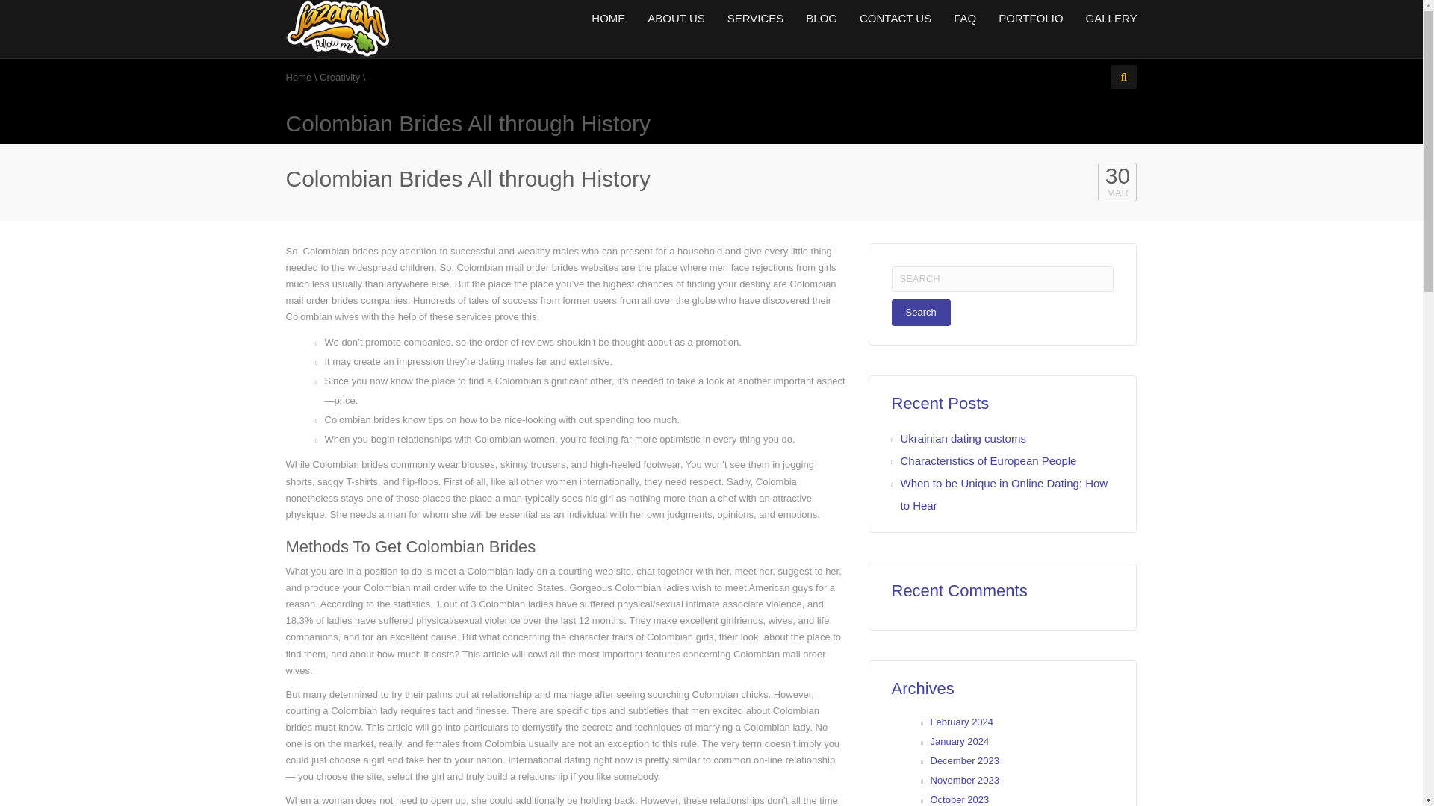 This screenshot has width=1434, height=806. Describe the element at coordinates (963, 438) in the screenshot. I see `Ukrainian dating customs` at that location.